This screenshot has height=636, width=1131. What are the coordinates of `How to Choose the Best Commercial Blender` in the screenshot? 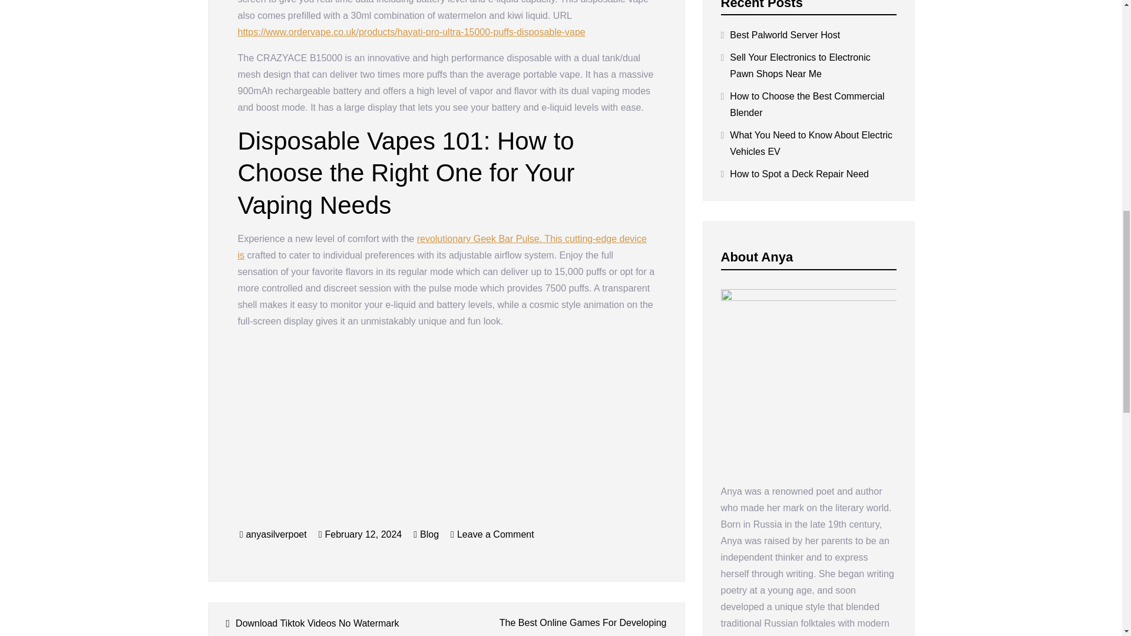 It's located at (812, 105).